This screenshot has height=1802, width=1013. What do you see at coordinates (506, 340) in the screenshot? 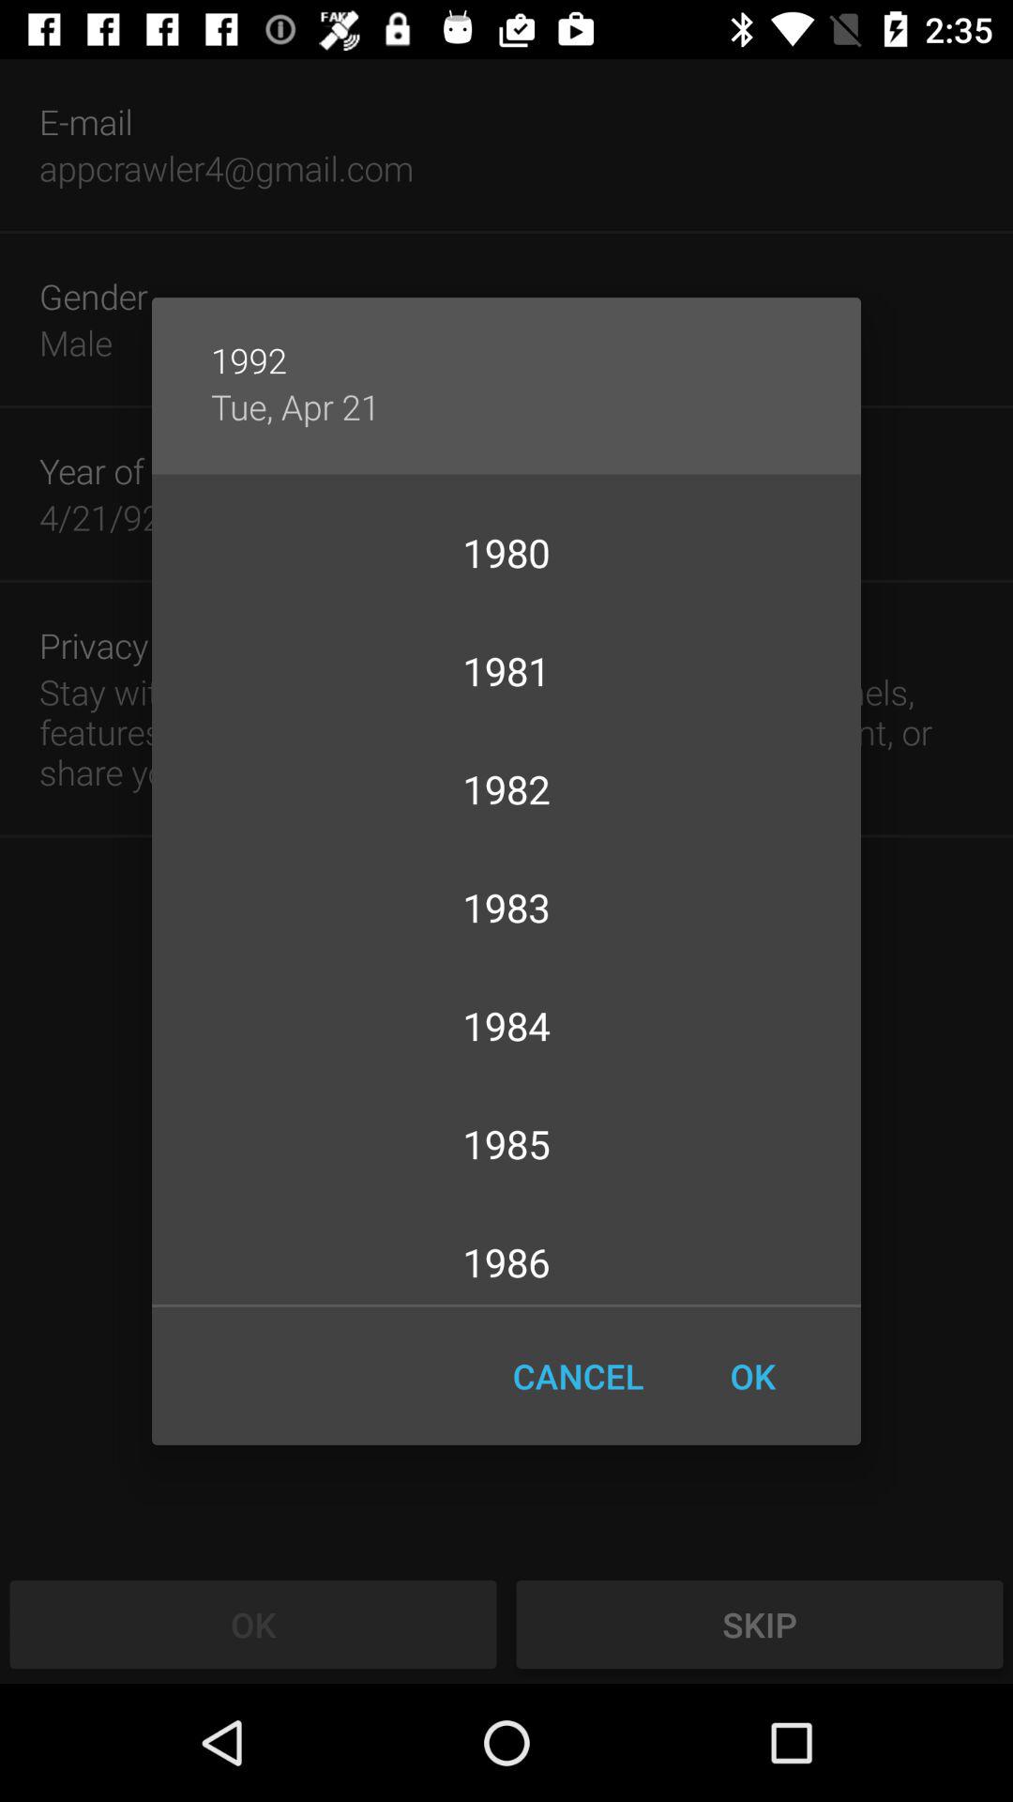
I see `turn on the icon above tue, apr 21 app` at bounding box center [506, 340].